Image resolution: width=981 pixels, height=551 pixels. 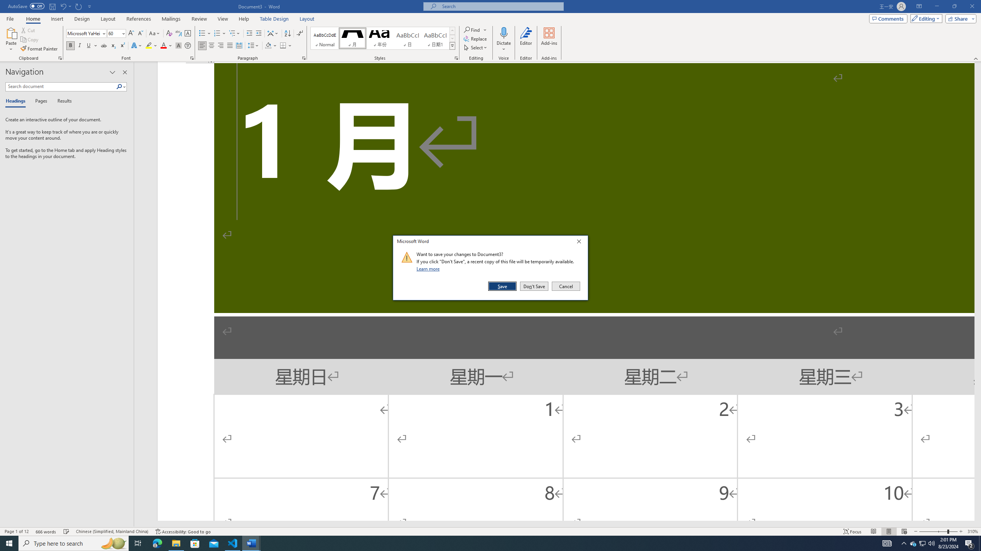 What do you see at coordinates (931, 543) in the screenshot?
I see `Q2790: 100%` at bounding box center [931, 543].